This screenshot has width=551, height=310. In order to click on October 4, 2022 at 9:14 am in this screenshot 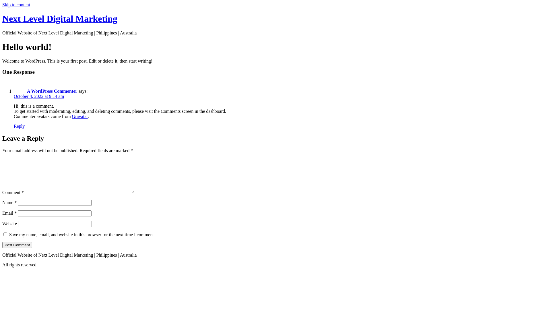, I will do `click(39, 96)`.